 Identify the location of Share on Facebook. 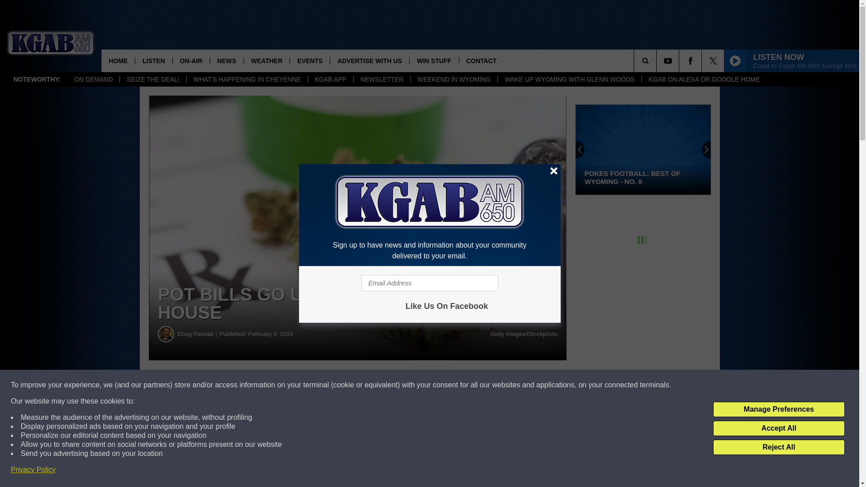
(274, 385).